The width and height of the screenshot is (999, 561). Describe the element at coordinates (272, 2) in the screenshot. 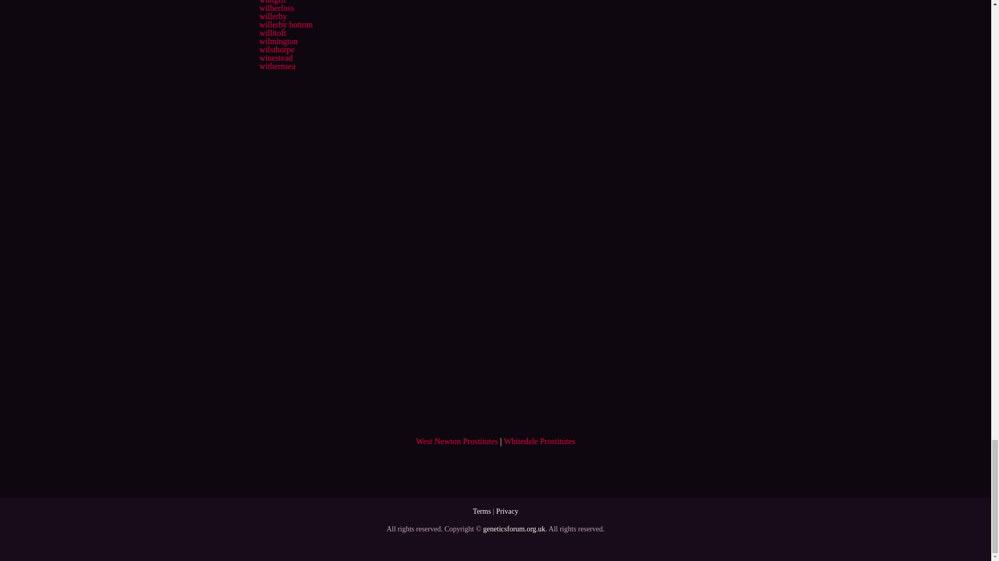

I see `whitgift` at that location.